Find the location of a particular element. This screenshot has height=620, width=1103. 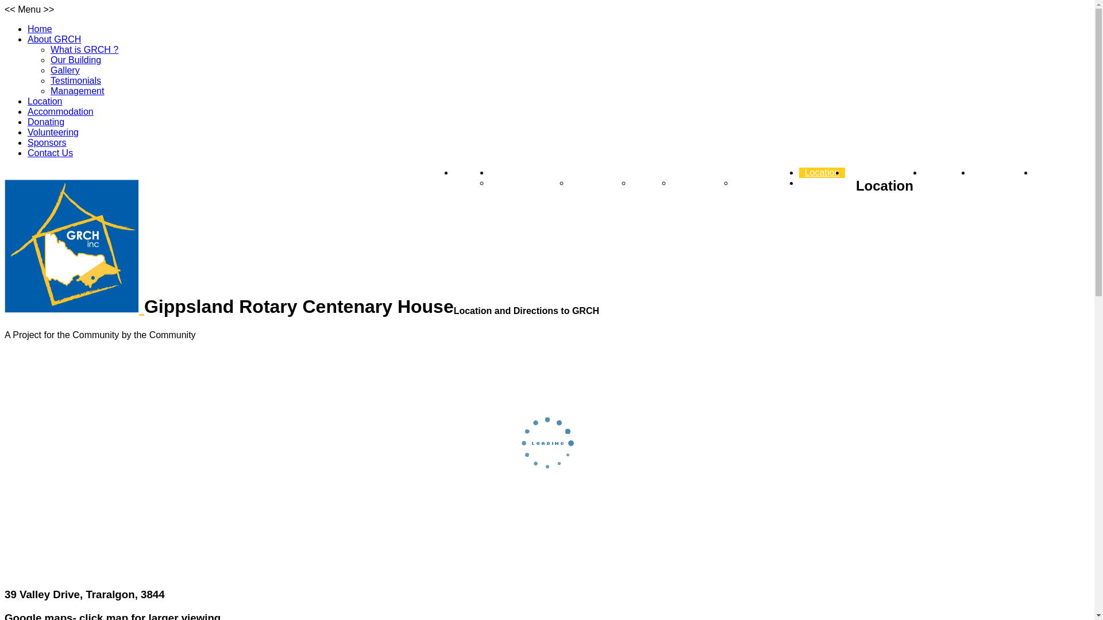

Location is located at coordinates (823, 172).